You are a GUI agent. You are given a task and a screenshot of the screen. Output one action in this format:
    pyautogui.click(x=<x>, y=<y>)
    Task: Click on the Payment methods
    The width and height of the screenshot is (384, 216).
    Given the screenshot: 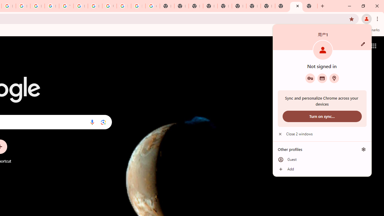 What is the action you would take?
    pyautogui.click(x=322, y=78)
    